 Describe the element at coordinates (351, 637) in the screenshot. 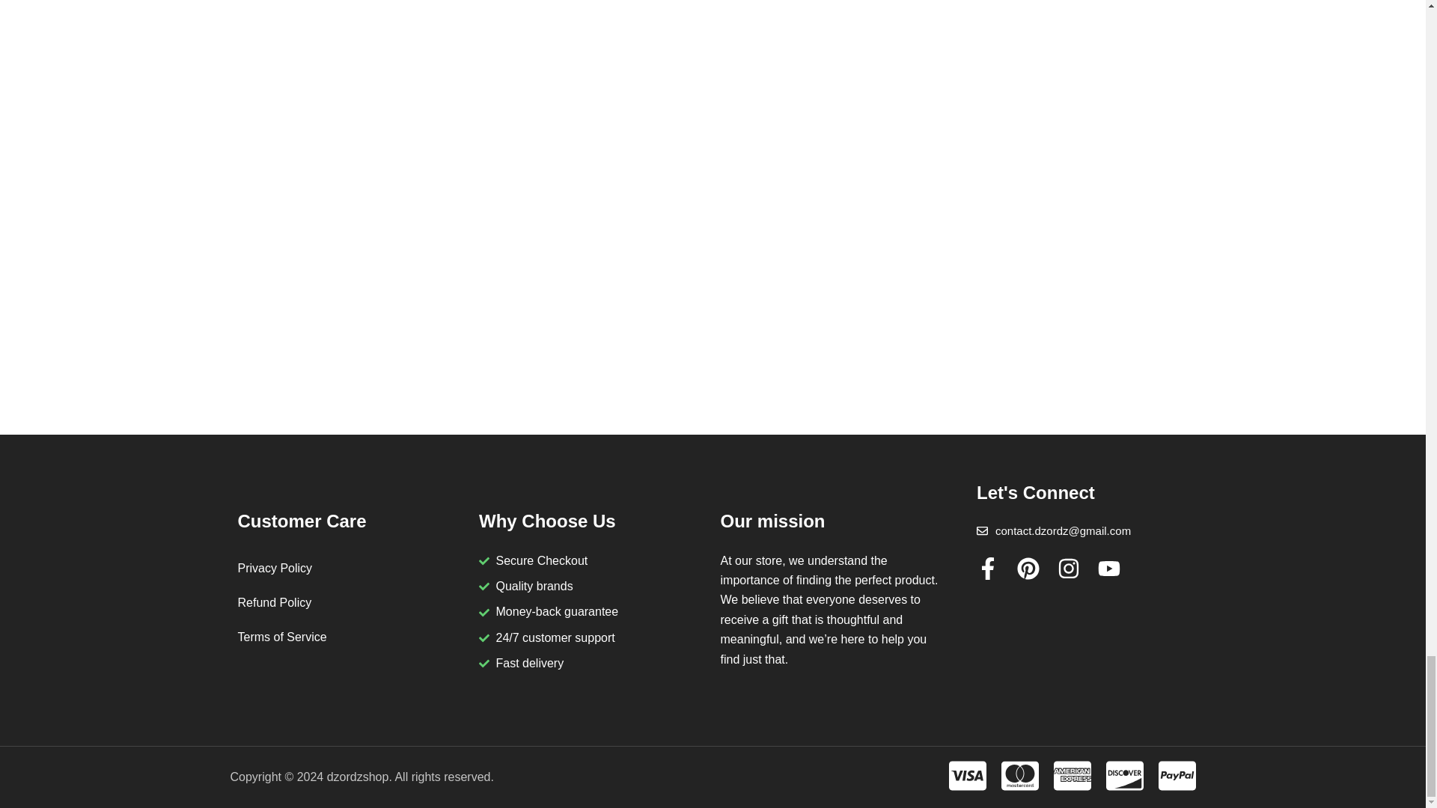

I see `Terms of Service` at that location.